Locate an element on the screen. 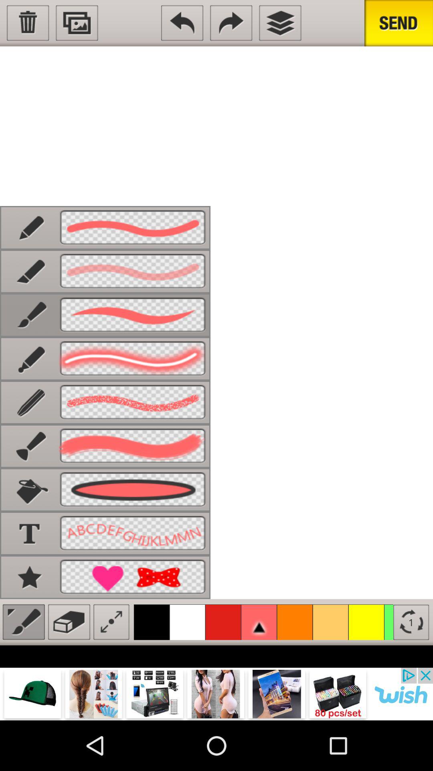  toggle eraser is located at coordinates (69, 622).